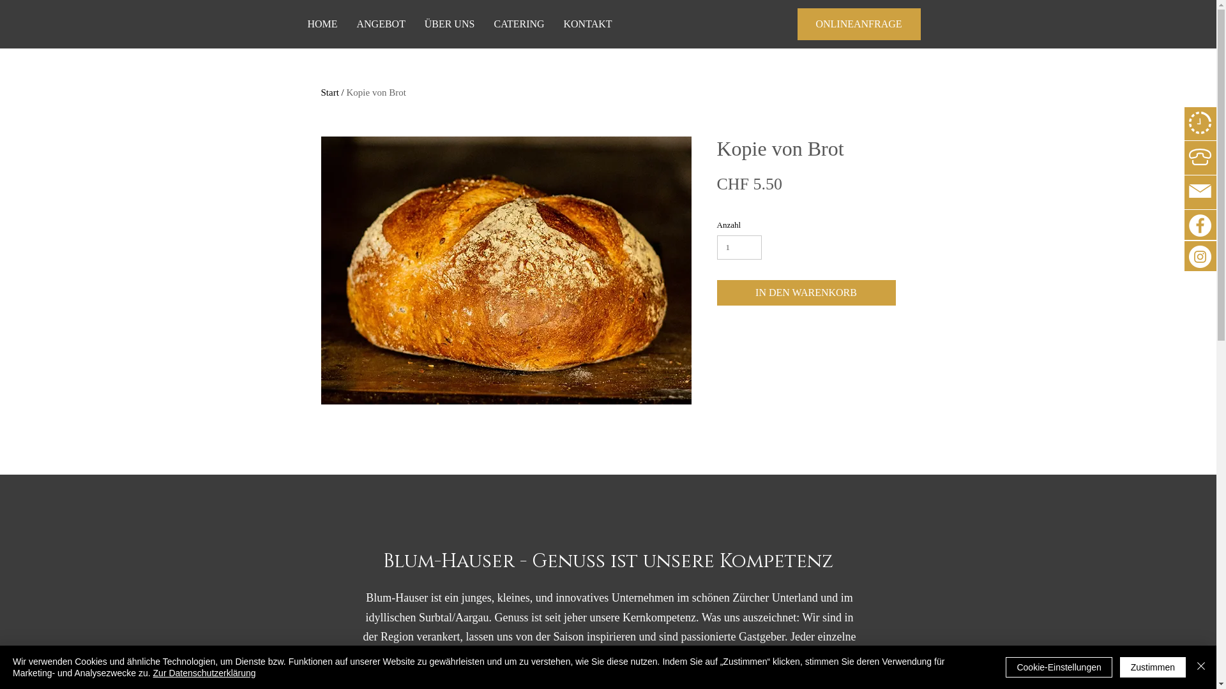 The image size is (1226, 689). Describe the element at coordinates (518, 24) in the screenshot. I see `CATERING` at that location.